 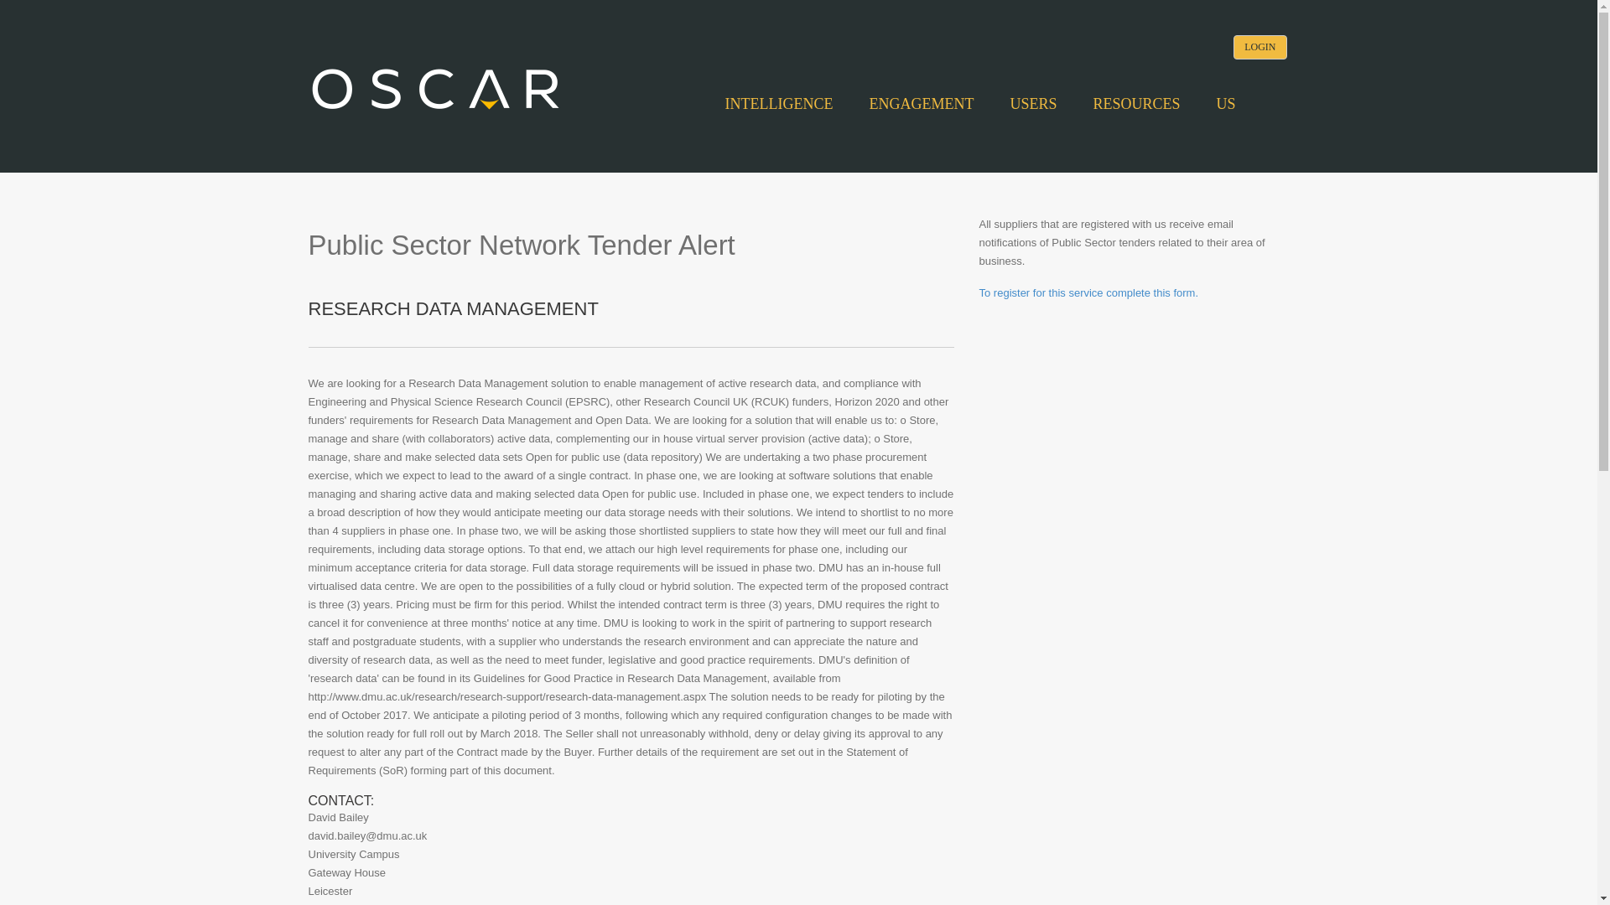 What do you see at coordinates (1224, 104) in the screenshot?
I see `US` at bounding box center [1224, 104].